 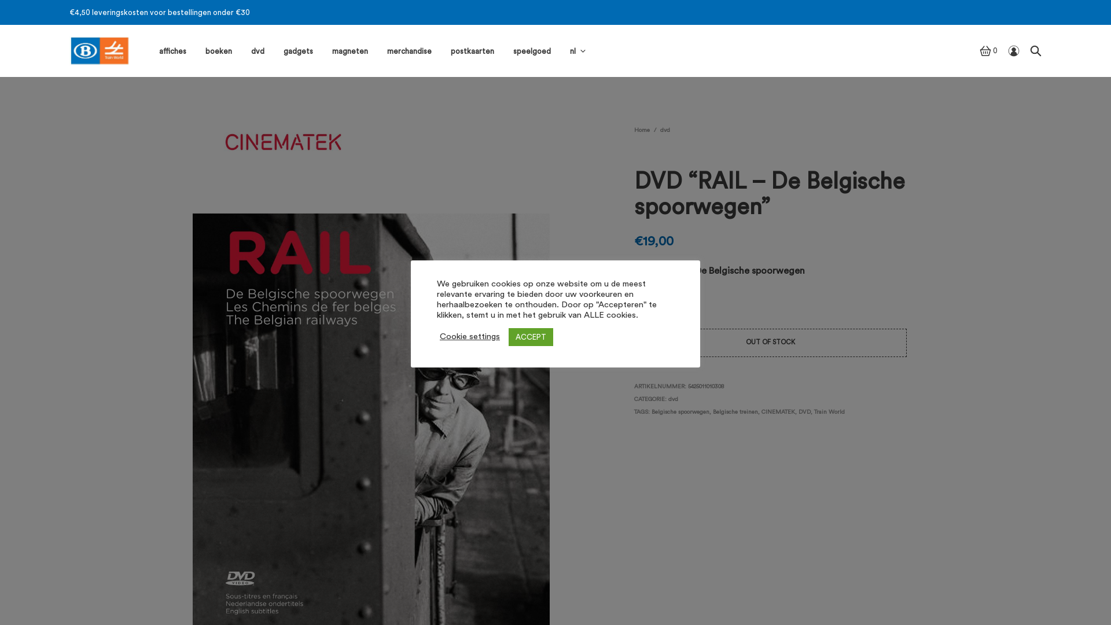 What do you see at coordinates (258, 52) in the screenshot?
I see `dvd` at bounding box center [258, 52].